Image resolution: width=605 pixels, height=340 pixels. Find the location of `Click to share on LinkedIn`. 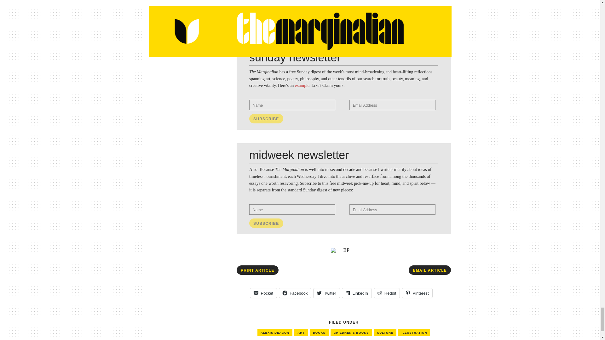

Click to share on LinkedIn is located at coordinates (357, 293).